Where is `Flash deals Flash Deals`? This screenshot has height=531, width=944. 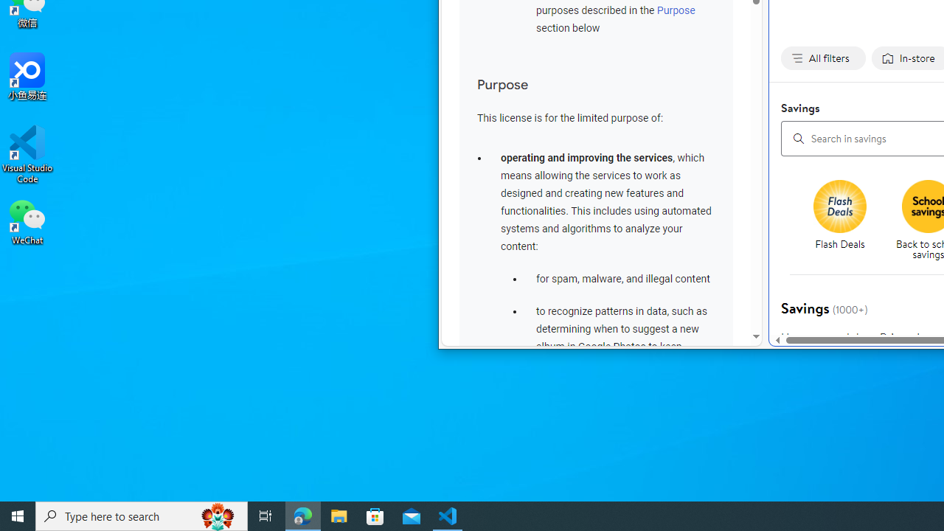 Flash deals Flash Deals is located at coordinates (839, 216).